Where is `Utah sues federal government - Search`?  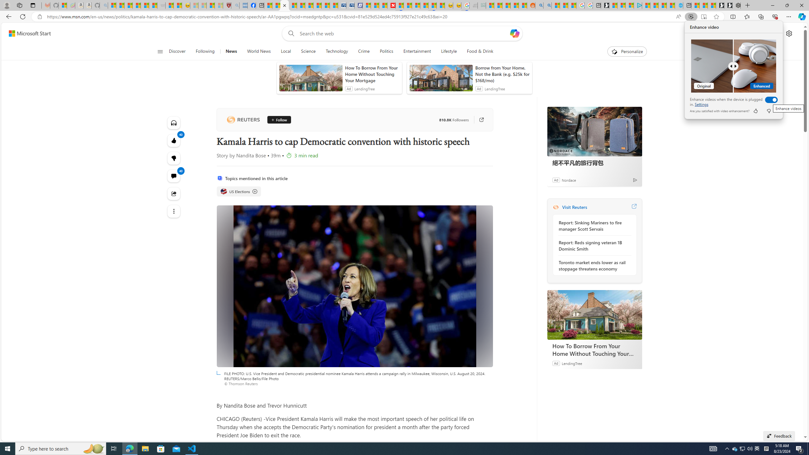 Utah sues federal government - Search is located at coordinates (547, 5).